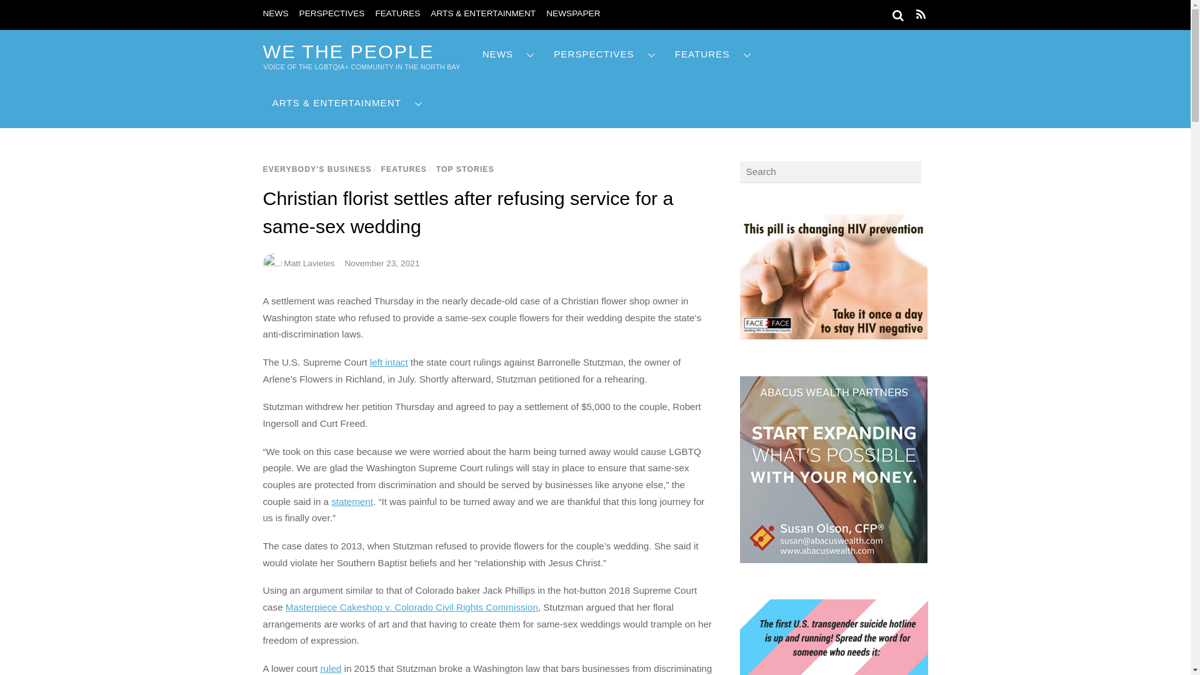 The width and height of the screenshot is (1200, 675). What do you see at coordinates (331, 14) in the screenshot?
I see `PERSPECTIVES` at bounding box center [331, 14].